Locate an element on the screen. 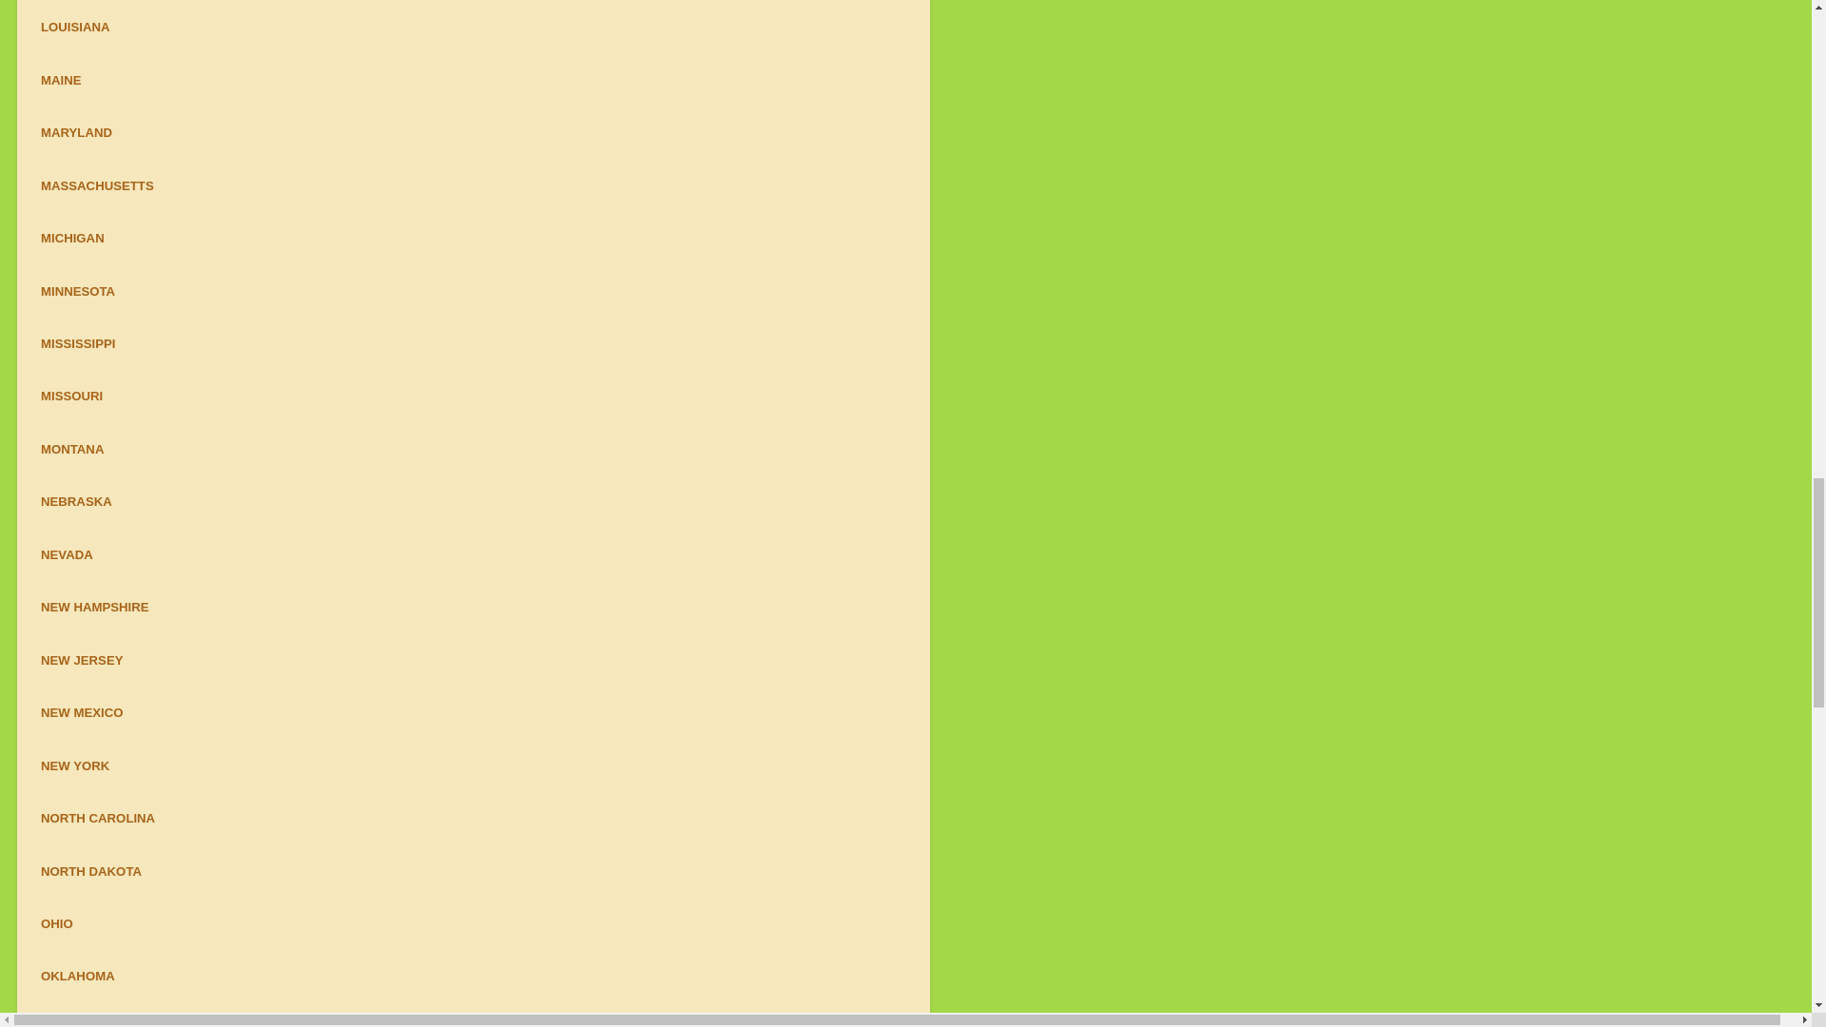 The width and height of the screenshot is (1826, 1027). MONTANA is located at coordinates (72, 449).